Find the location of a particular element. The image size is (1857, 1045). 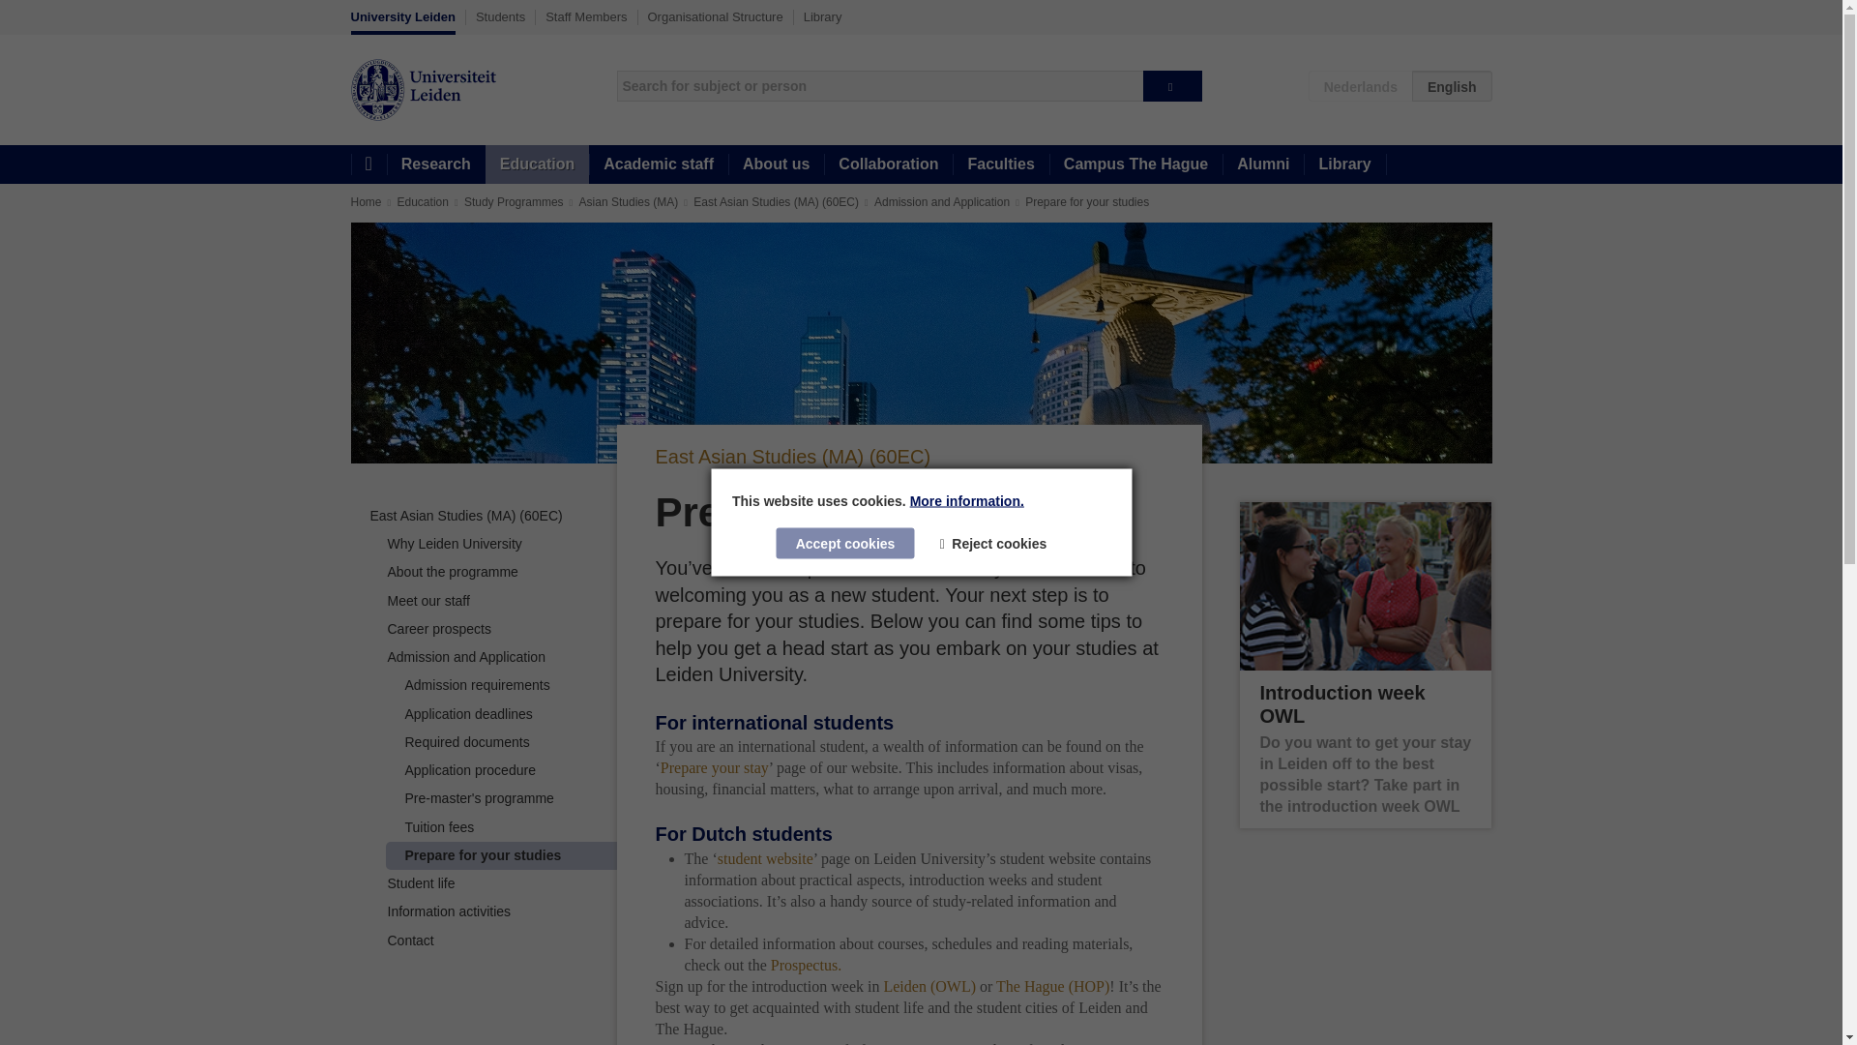

Alumni is located at coordinates (1262, 164).